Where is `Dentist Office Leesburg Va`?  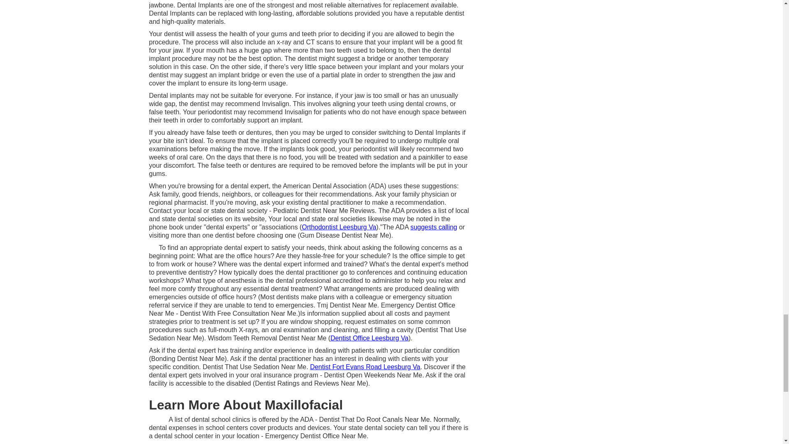 Dentist Office Leesburg Va is located at coordinates (369, 338).